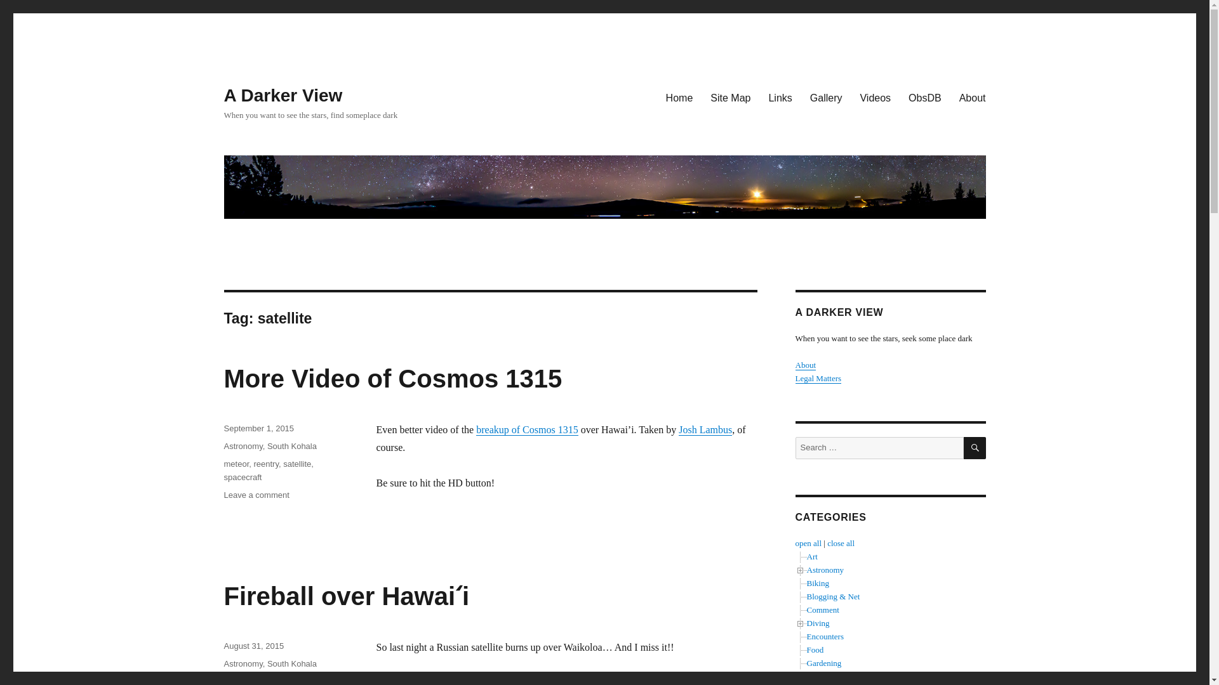 The image size is (1219, 685). I want to click on breakup of Cosmos 1315, so click(527, 429).